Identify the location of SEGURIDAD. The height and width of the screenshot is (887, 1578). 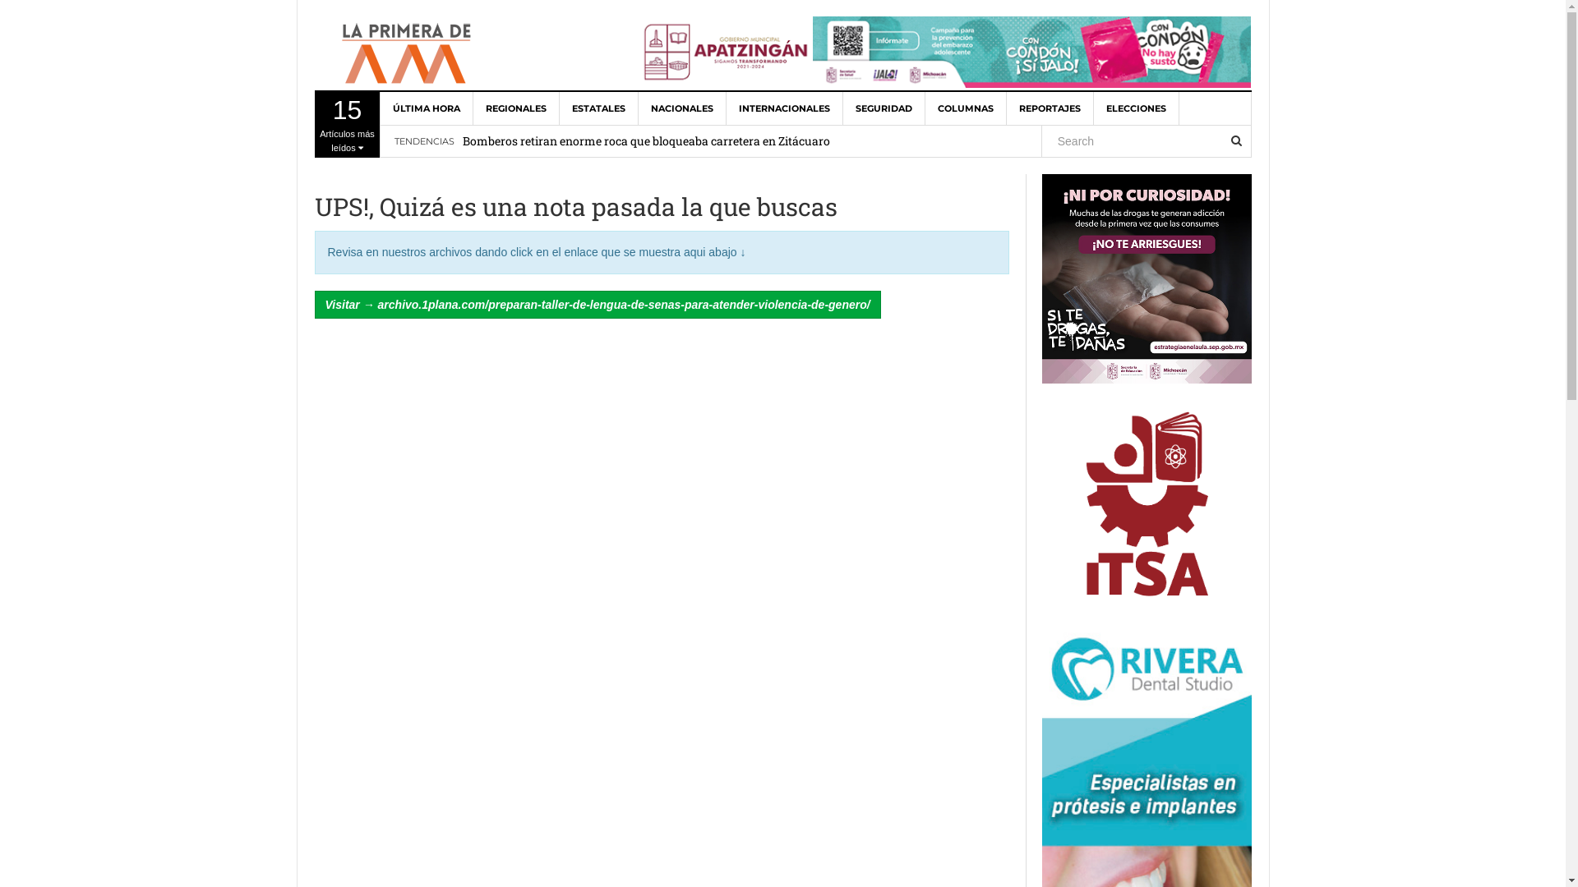
(884, 108).